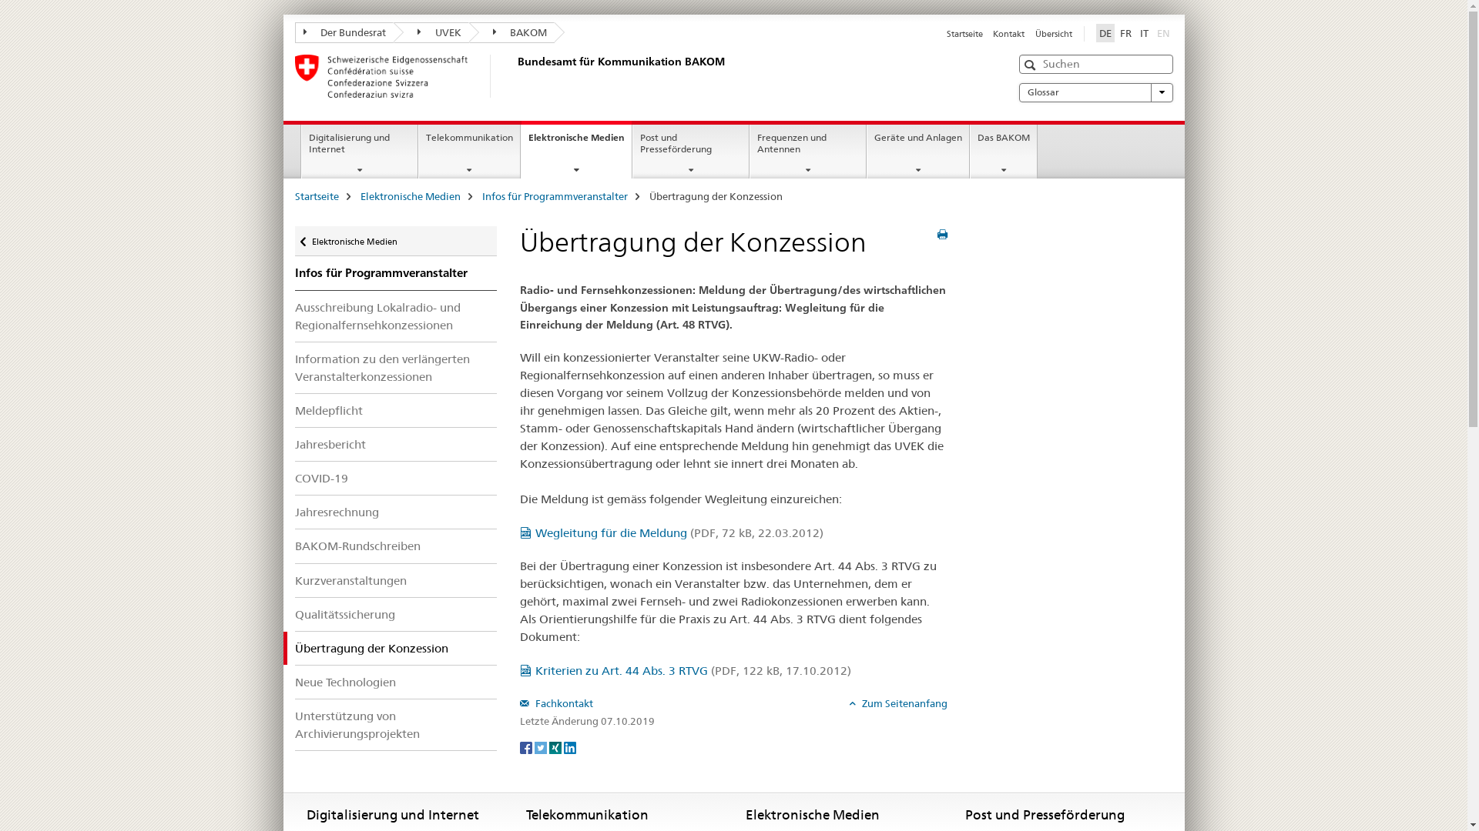  What do you see at coordinates (1126, 33) in the screenshot?
I see `FR` at bounding box center [1126, 33].